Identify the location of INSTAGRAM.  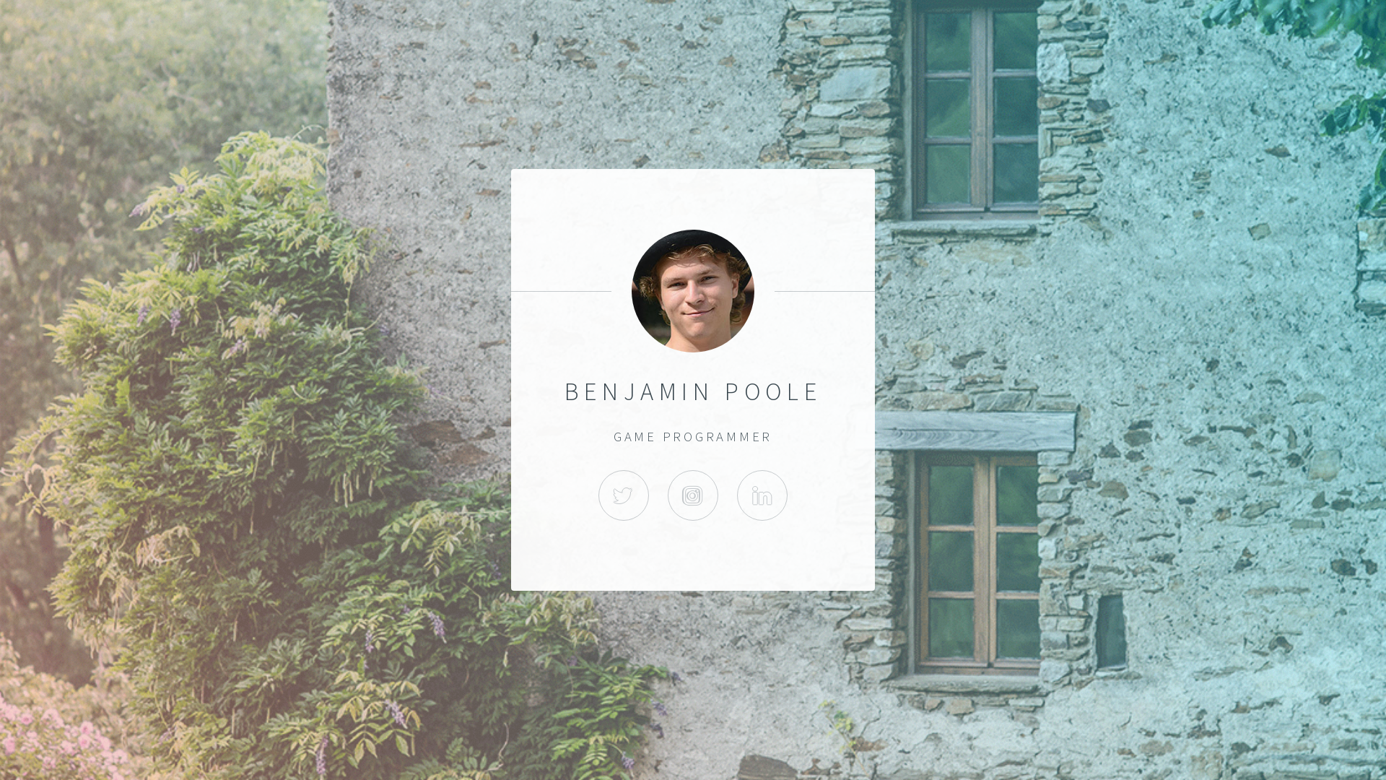
(693, 495).